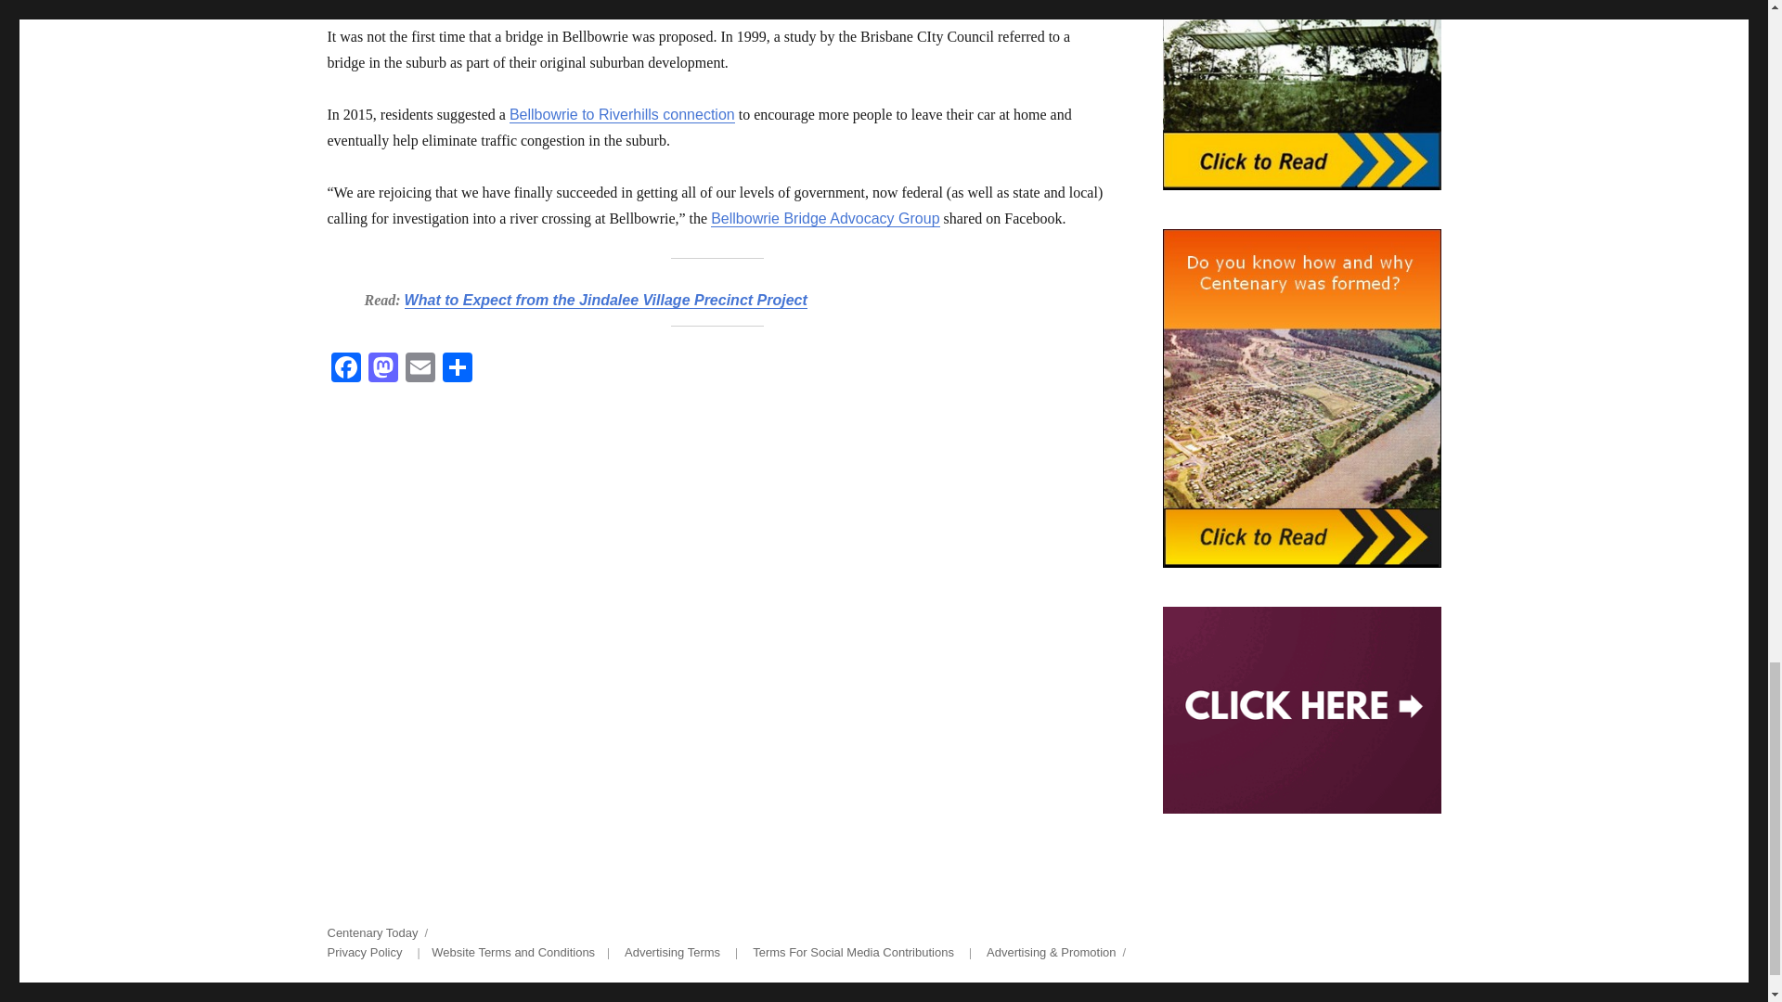 This screenshot has width=1782, height=1002. What do you see at coordinates (457, 369) in the screenshot?
I see `Share` at bounding box center [457, 369].